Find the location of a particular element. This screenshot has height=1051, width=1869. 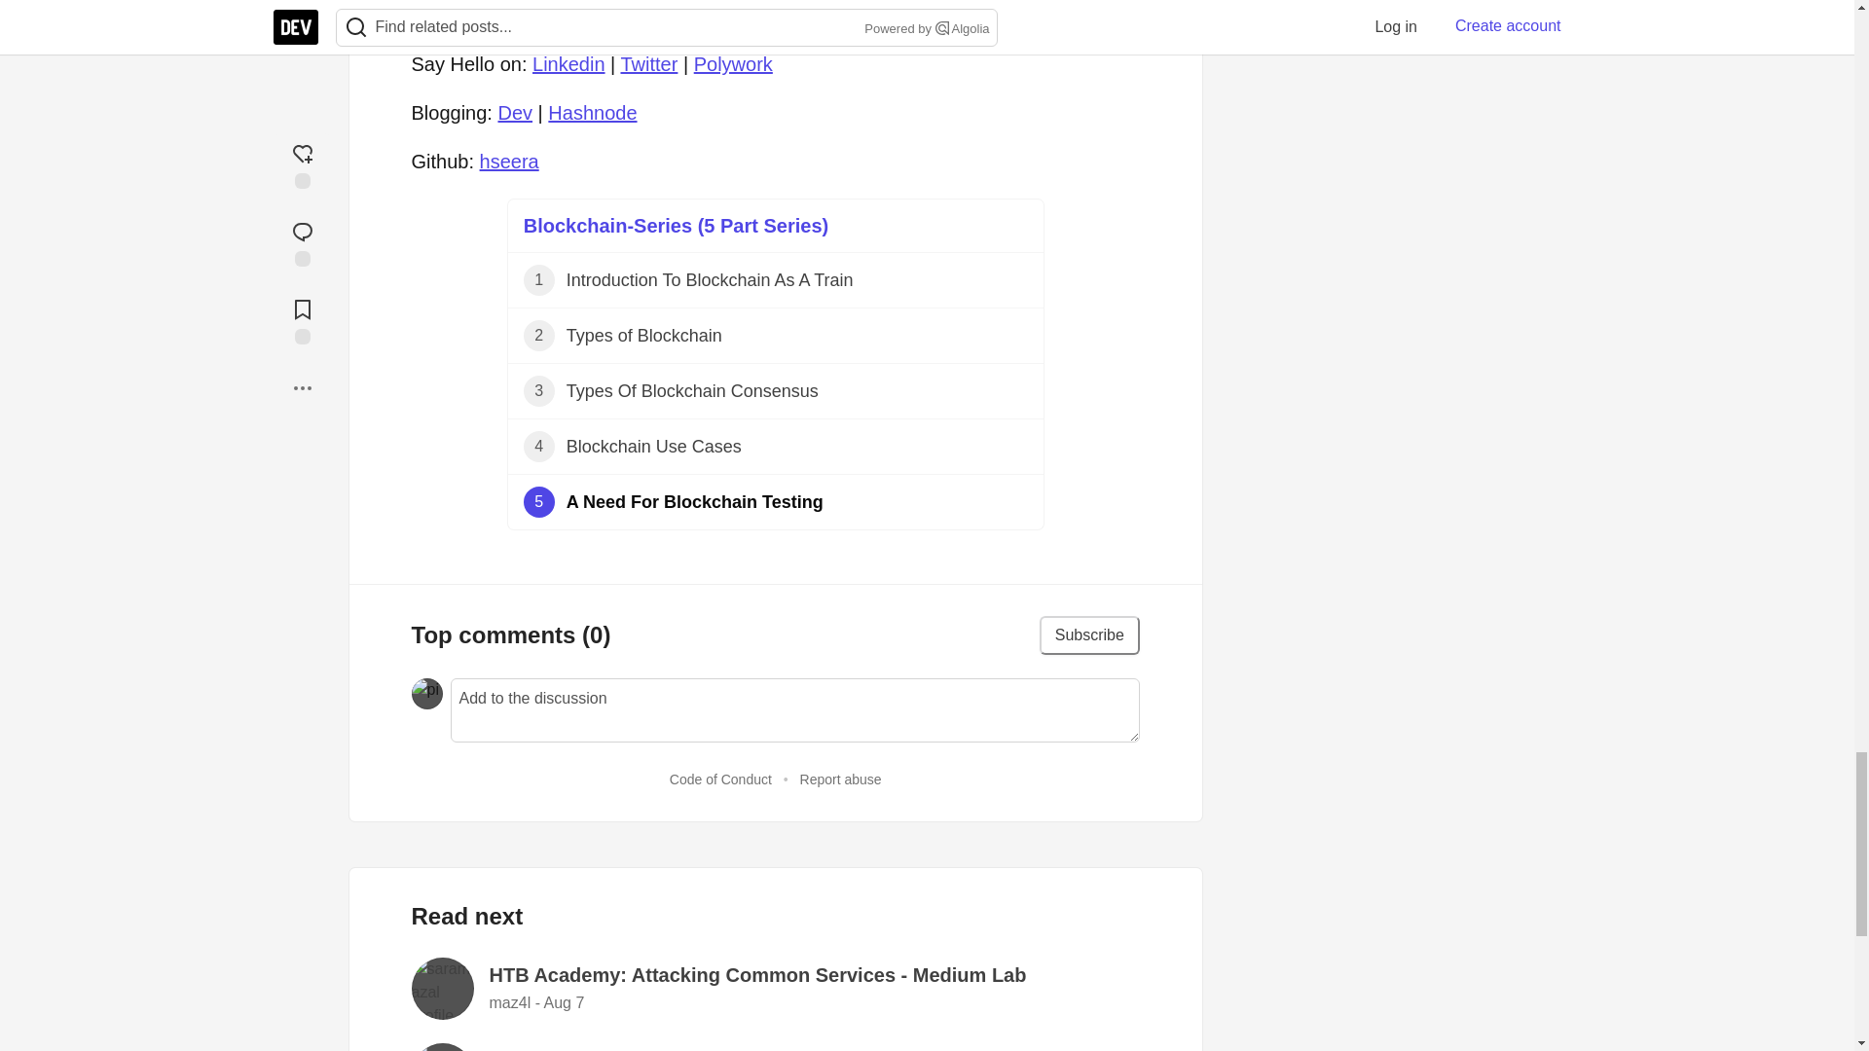

Published Aug 16 '21 is located at coordinates (775, 336).